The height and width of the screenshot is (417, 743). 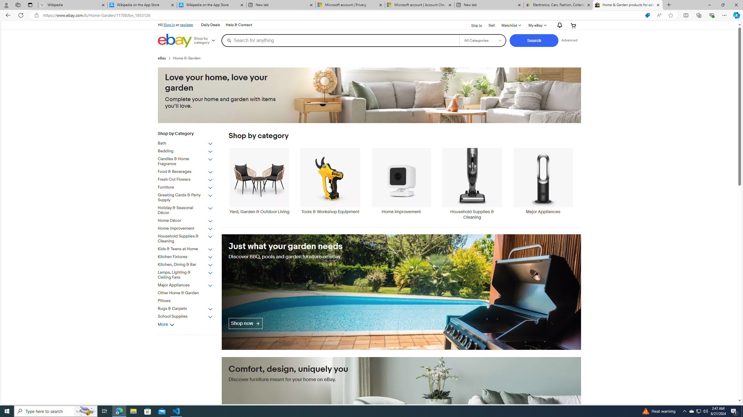 I want to click on Rugs & Carpets, so click(x=190, y=308).